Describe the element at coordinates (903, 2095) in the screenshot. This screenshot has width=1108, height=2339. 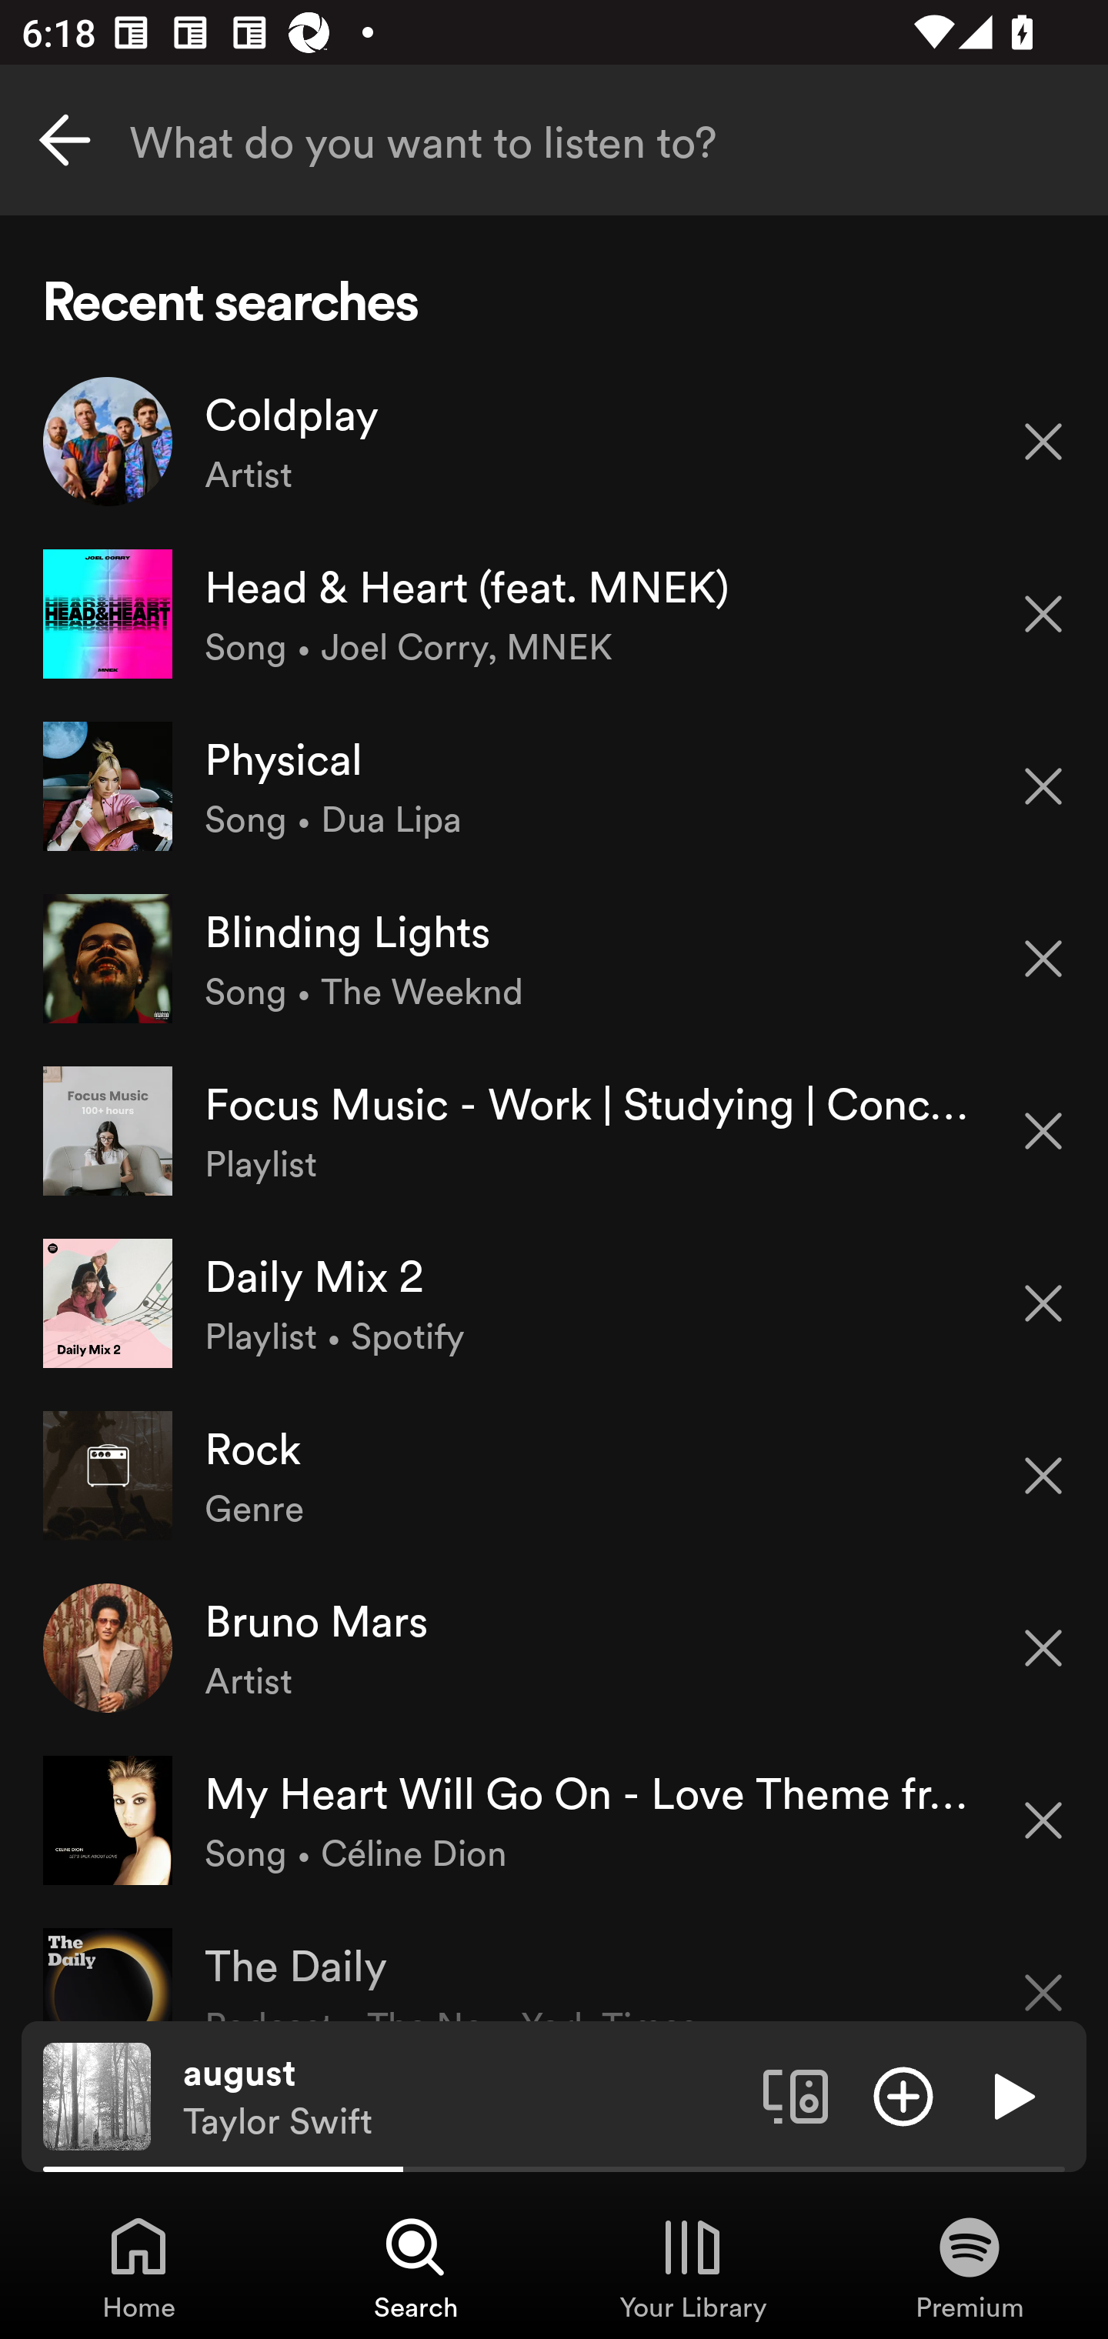
I see `Add item` at that location.